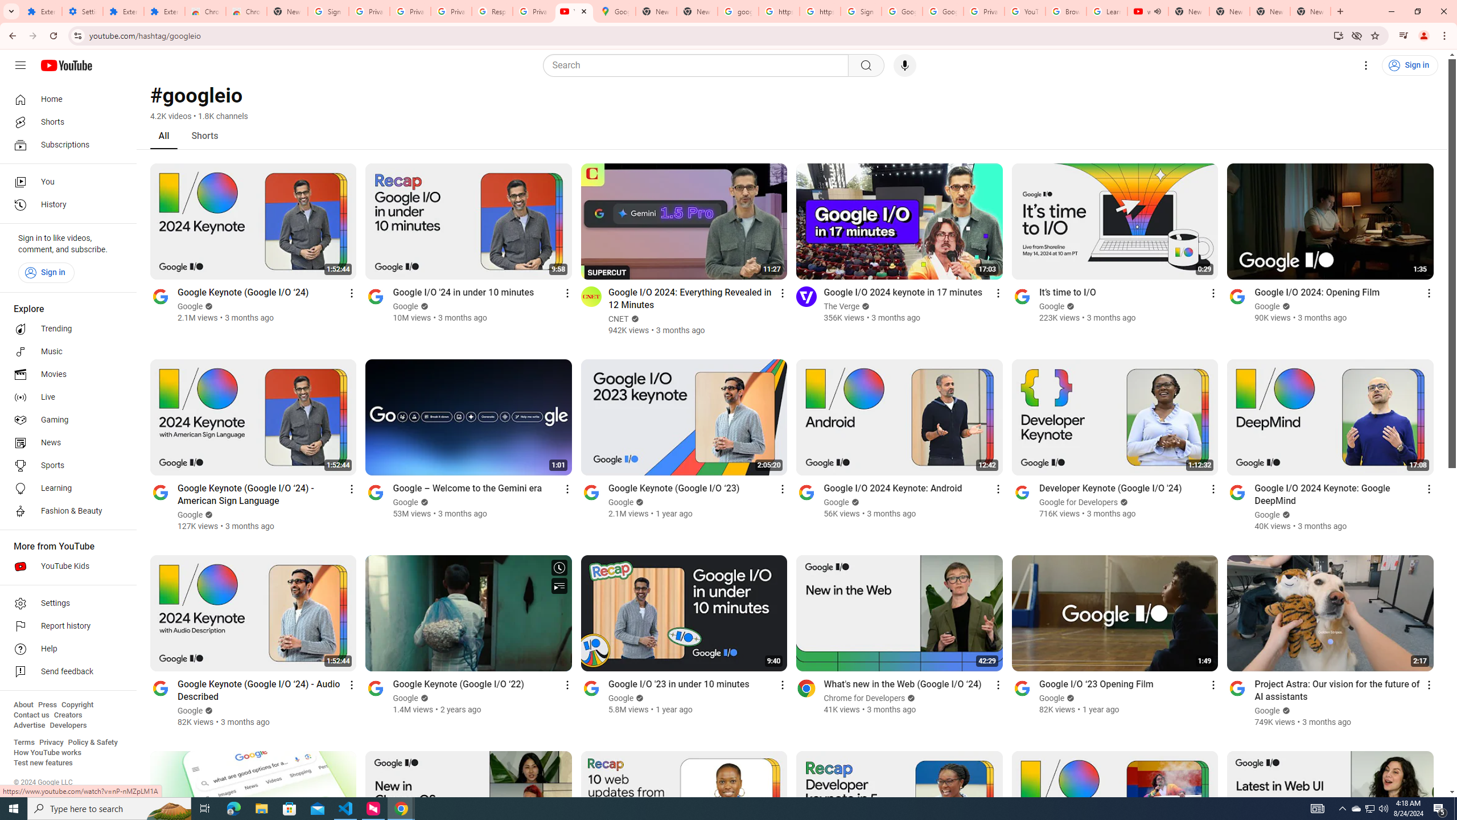  Describe the element at coordinates (51, 743) in the screenshot. I see `Privacy` at that location.